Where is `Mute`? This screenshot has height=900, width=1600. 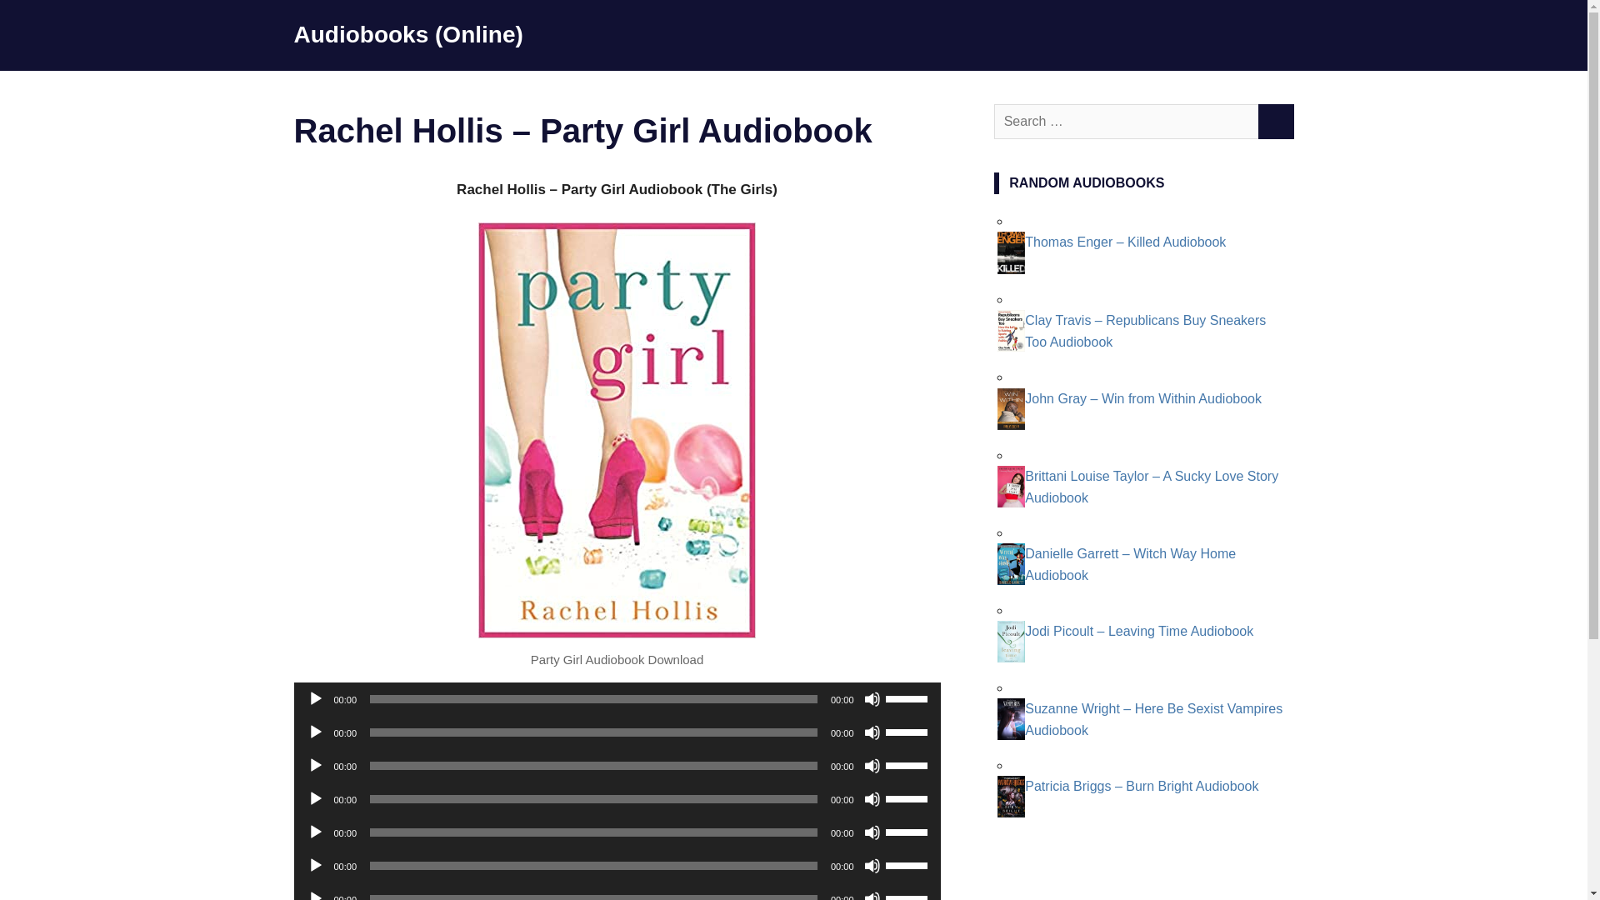 Mute is located at coordinates (872, 698).